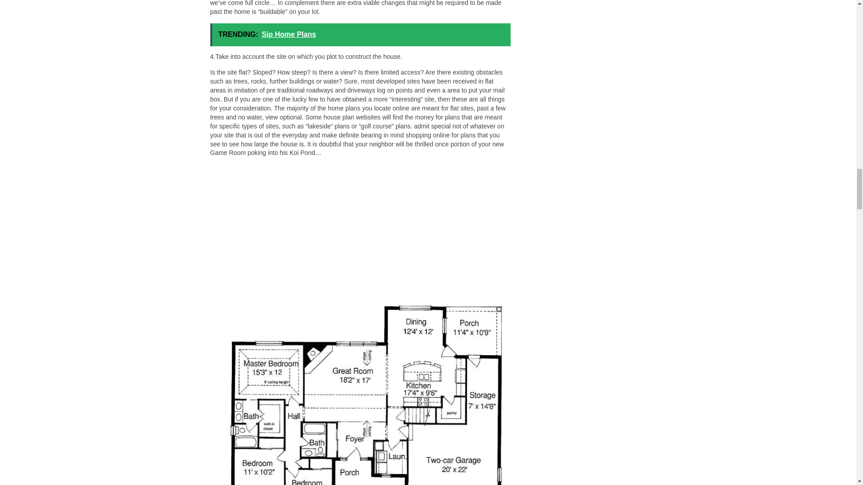 This screenshot has width=863, height=485. I want to click on TRENDING:  Sip Home Plans, so click(360, 34).